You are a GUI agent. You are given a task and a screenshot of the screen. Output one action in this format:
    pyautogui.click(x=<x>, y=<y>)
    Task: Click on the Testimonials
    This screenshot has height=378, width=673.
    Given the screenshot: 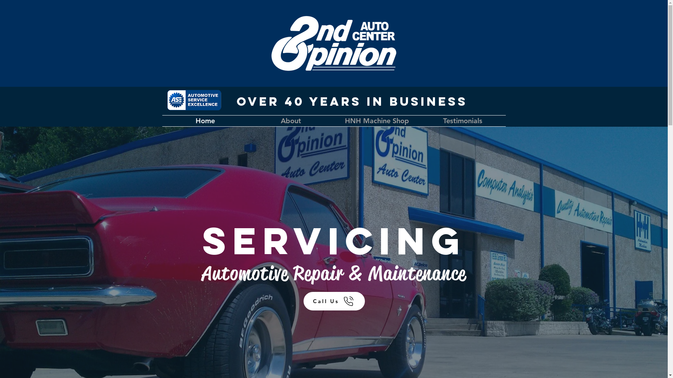 What is the action you would take?
    pyautogui.click(x=463, y=121)
    